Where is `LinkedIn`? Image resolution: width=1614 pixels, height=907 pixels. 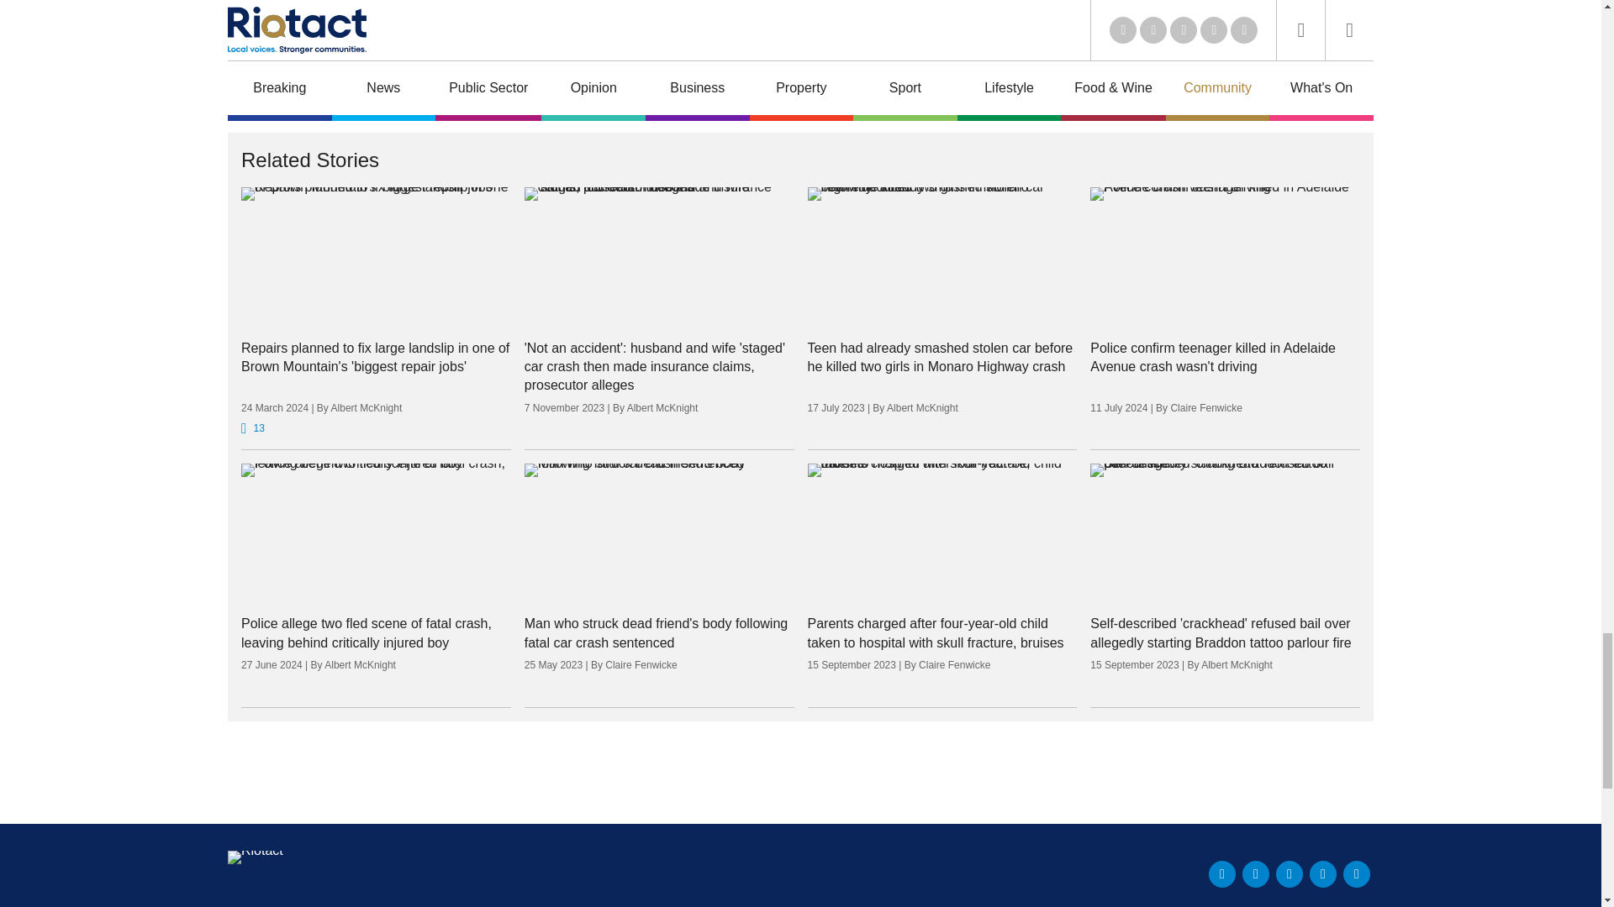
LinkedIn is located at coordinates (1222, 873).